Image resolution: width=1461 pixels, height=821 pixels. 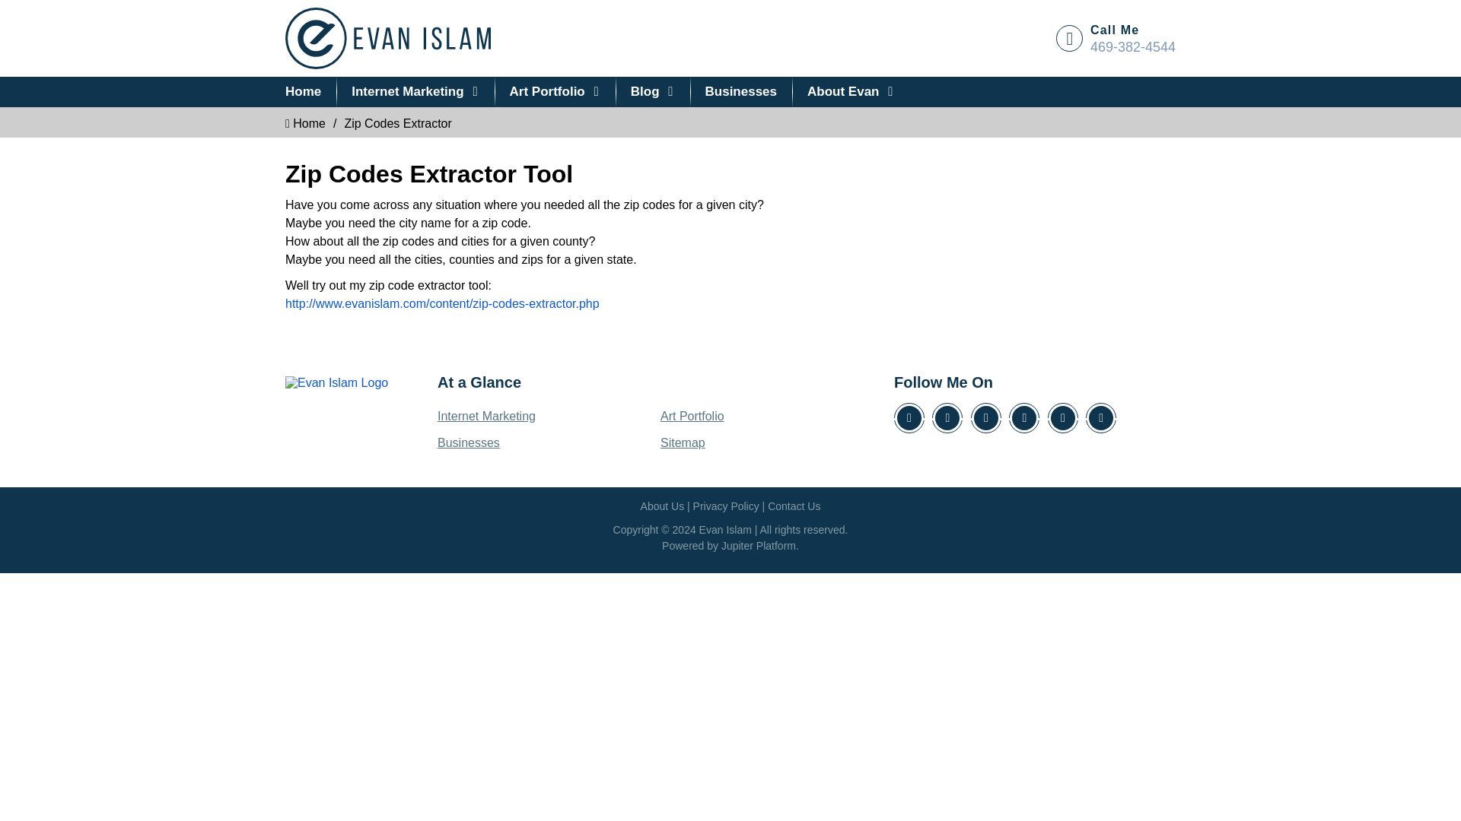 What do you see at coordinates (1062, 418) in the screenshot?
I see `My yelp Page` at bounding box center [1062, 418].